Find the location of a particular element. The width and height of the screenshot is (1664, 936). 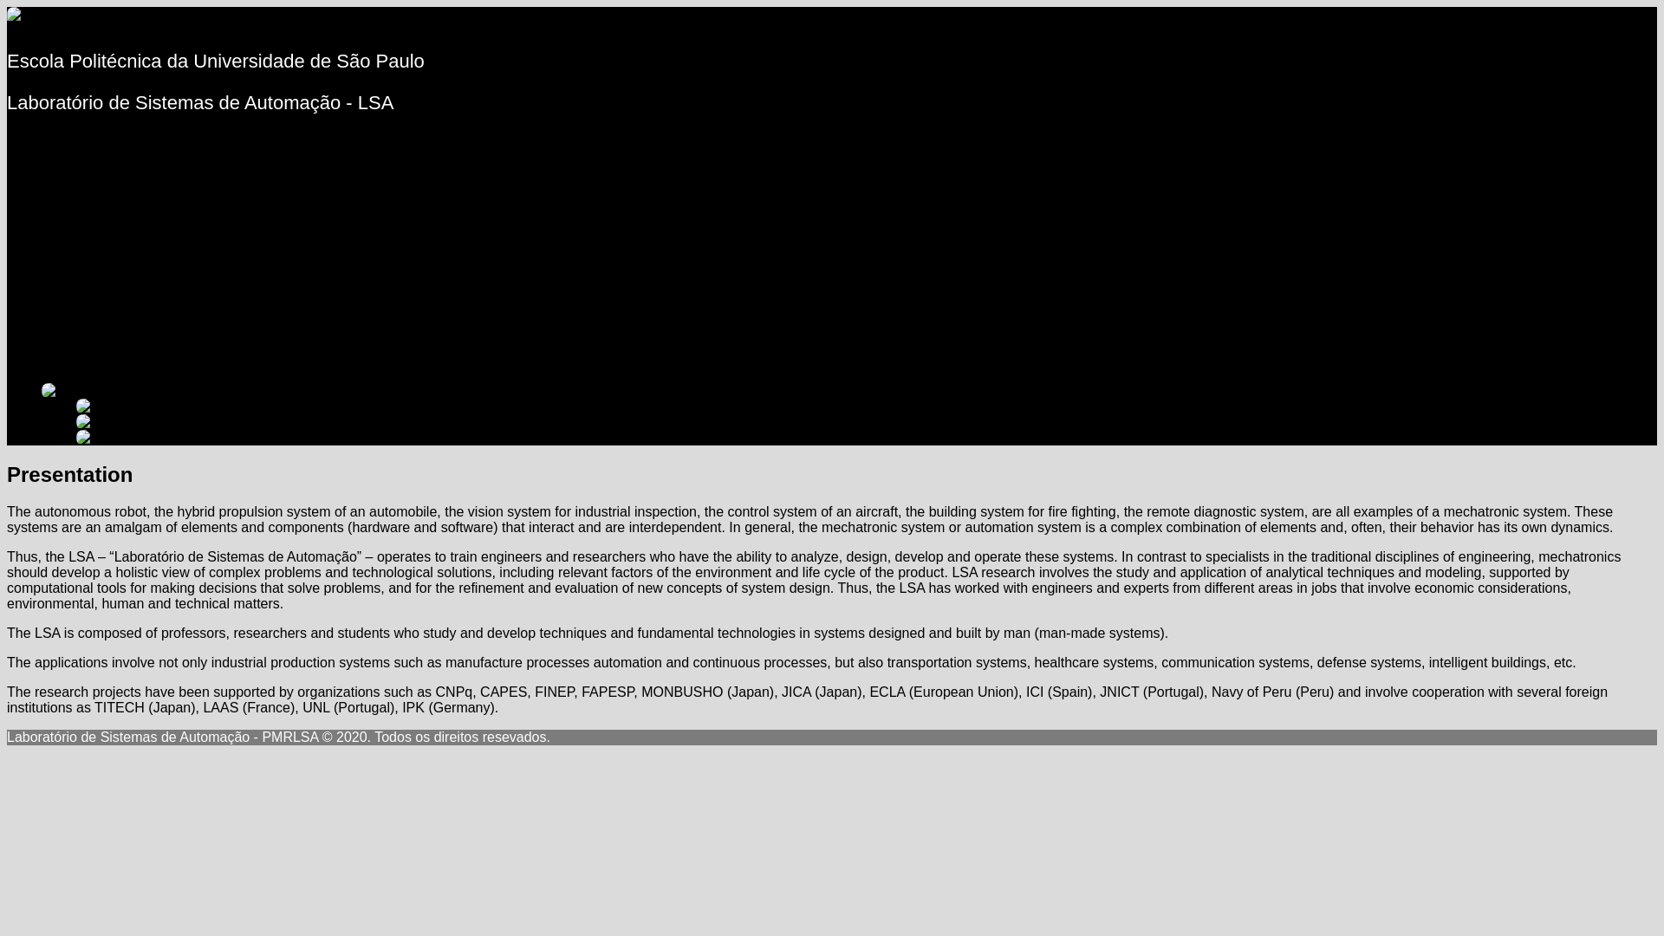

Collaborating researchers is located at coordinates (156, 328).